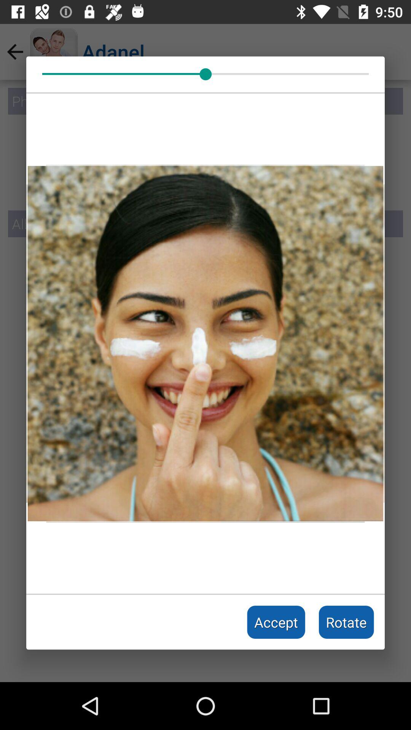  What do you see at coordinates (346, 622) in the screenshot?
I see `click rotate icon` at bounding box center [346, 622].